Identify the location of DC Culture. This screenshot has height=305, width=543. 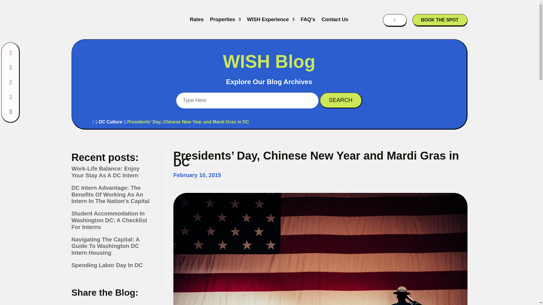
(111, 122).